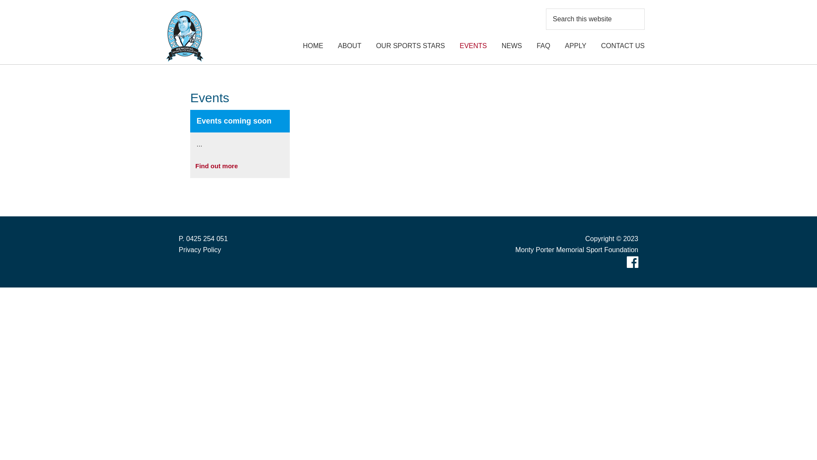  I want to click on FAQ, so click(543, 46).